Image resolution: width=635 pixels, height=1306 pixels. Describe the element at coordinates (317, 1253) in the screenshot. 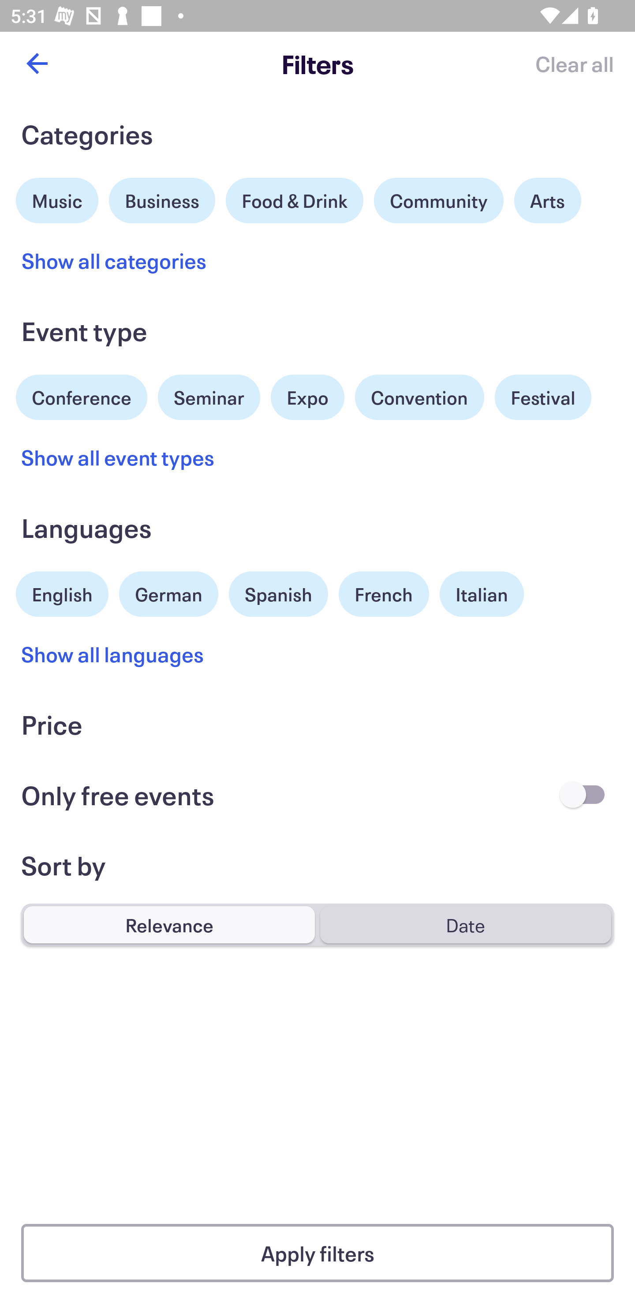

I see `Apply filters` at that location.